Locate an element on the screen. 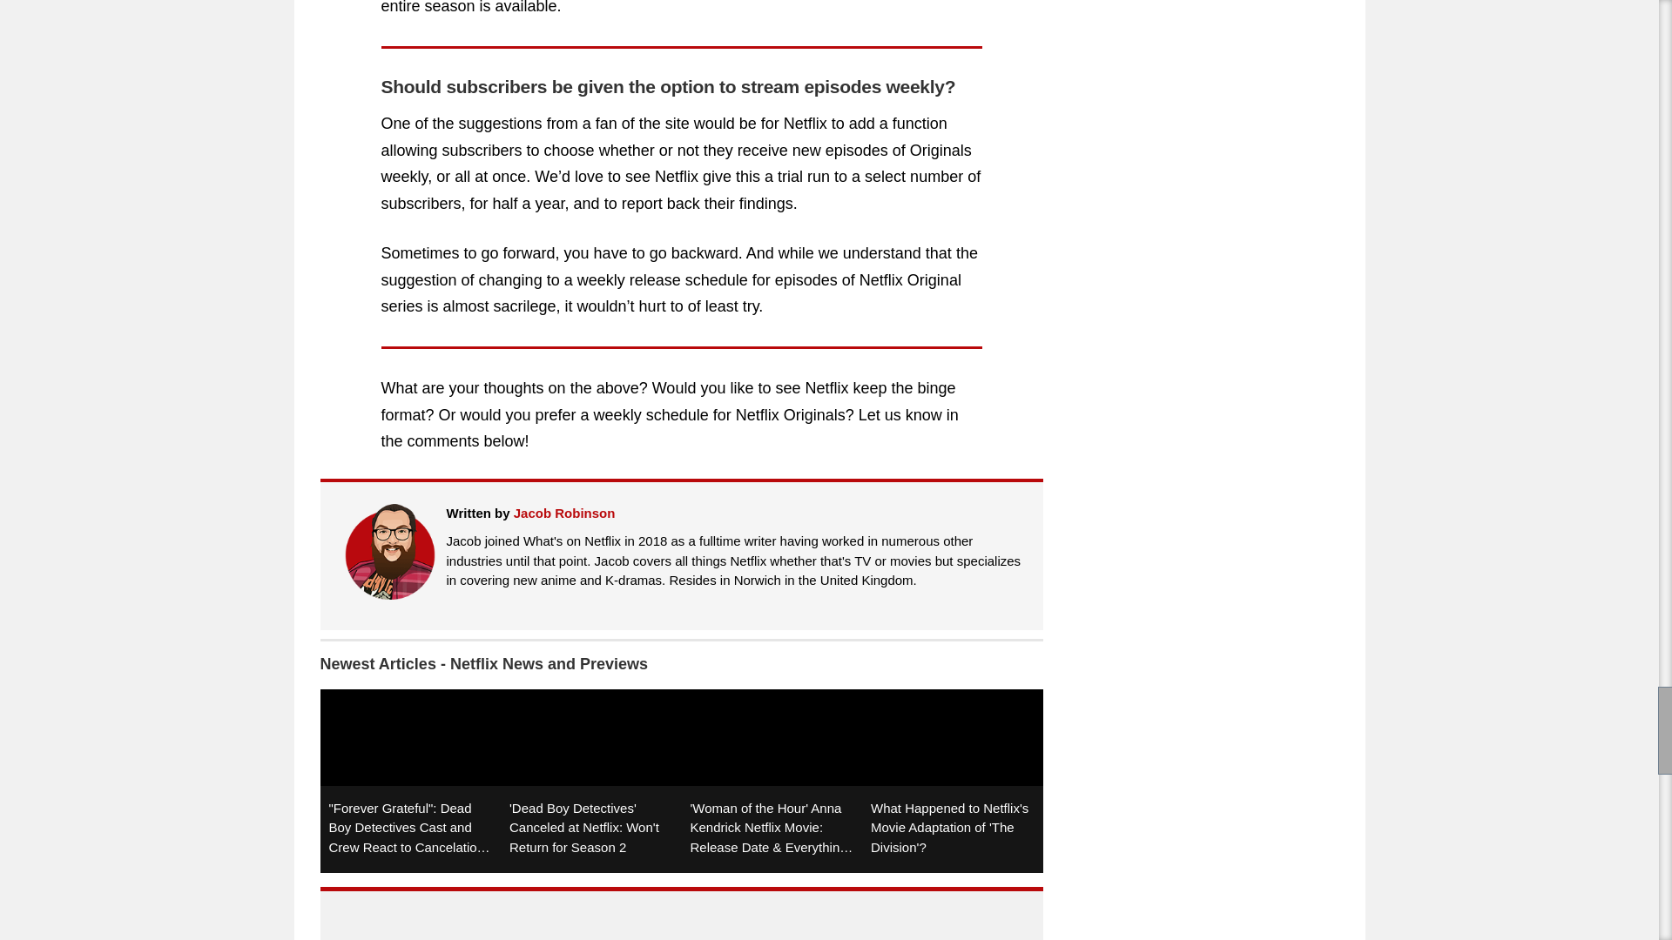 This screenshot has width=1672, height=940. Posts by Jacob Robinson is located at coordinates (564, 514).